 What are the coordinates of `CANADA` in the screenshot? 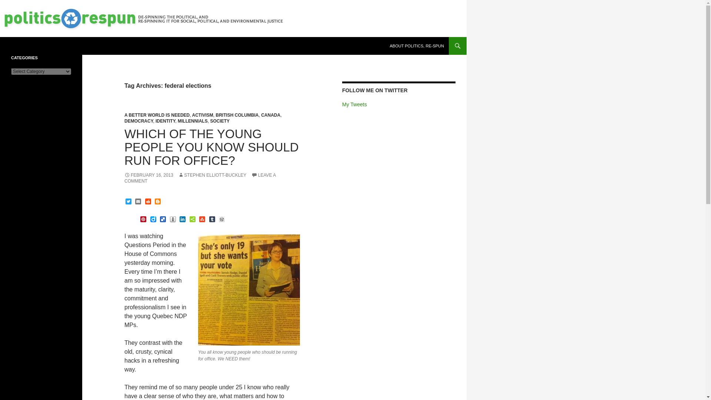 It's located at (270, 115).